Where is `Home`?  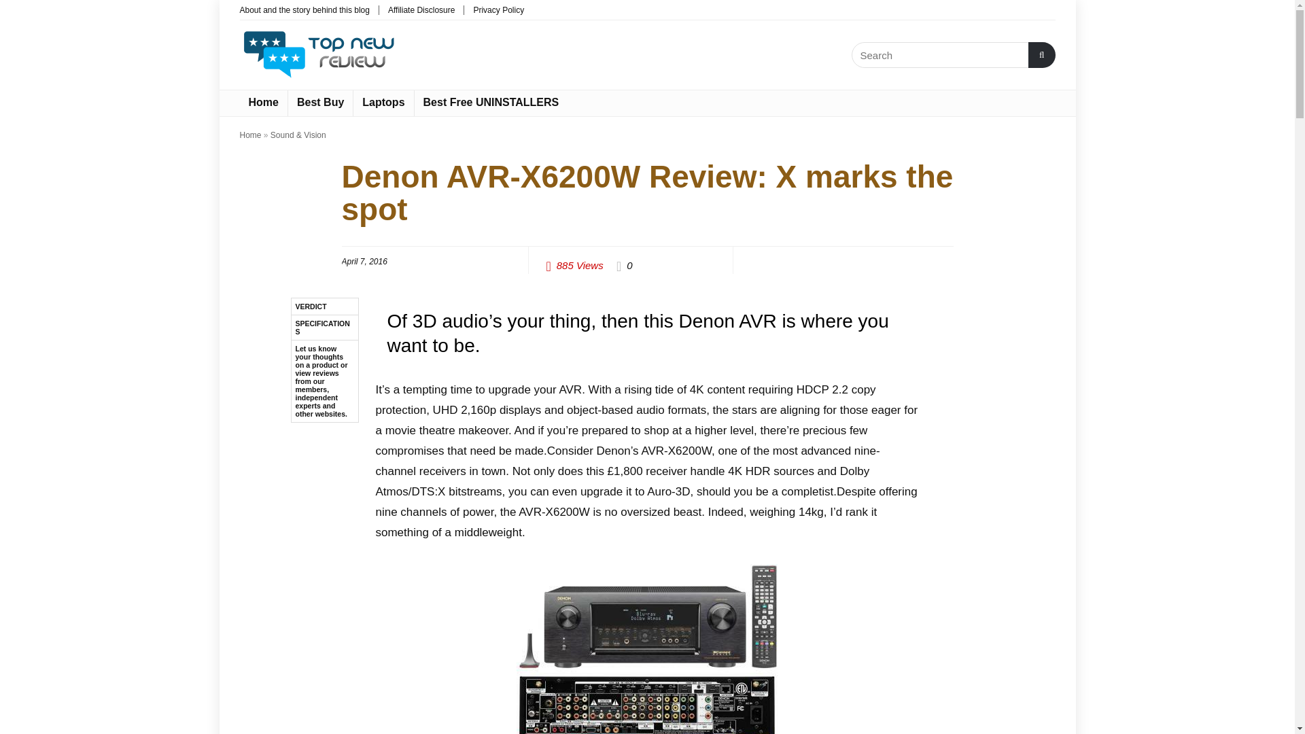
Home is located at coordinates (262, 103).